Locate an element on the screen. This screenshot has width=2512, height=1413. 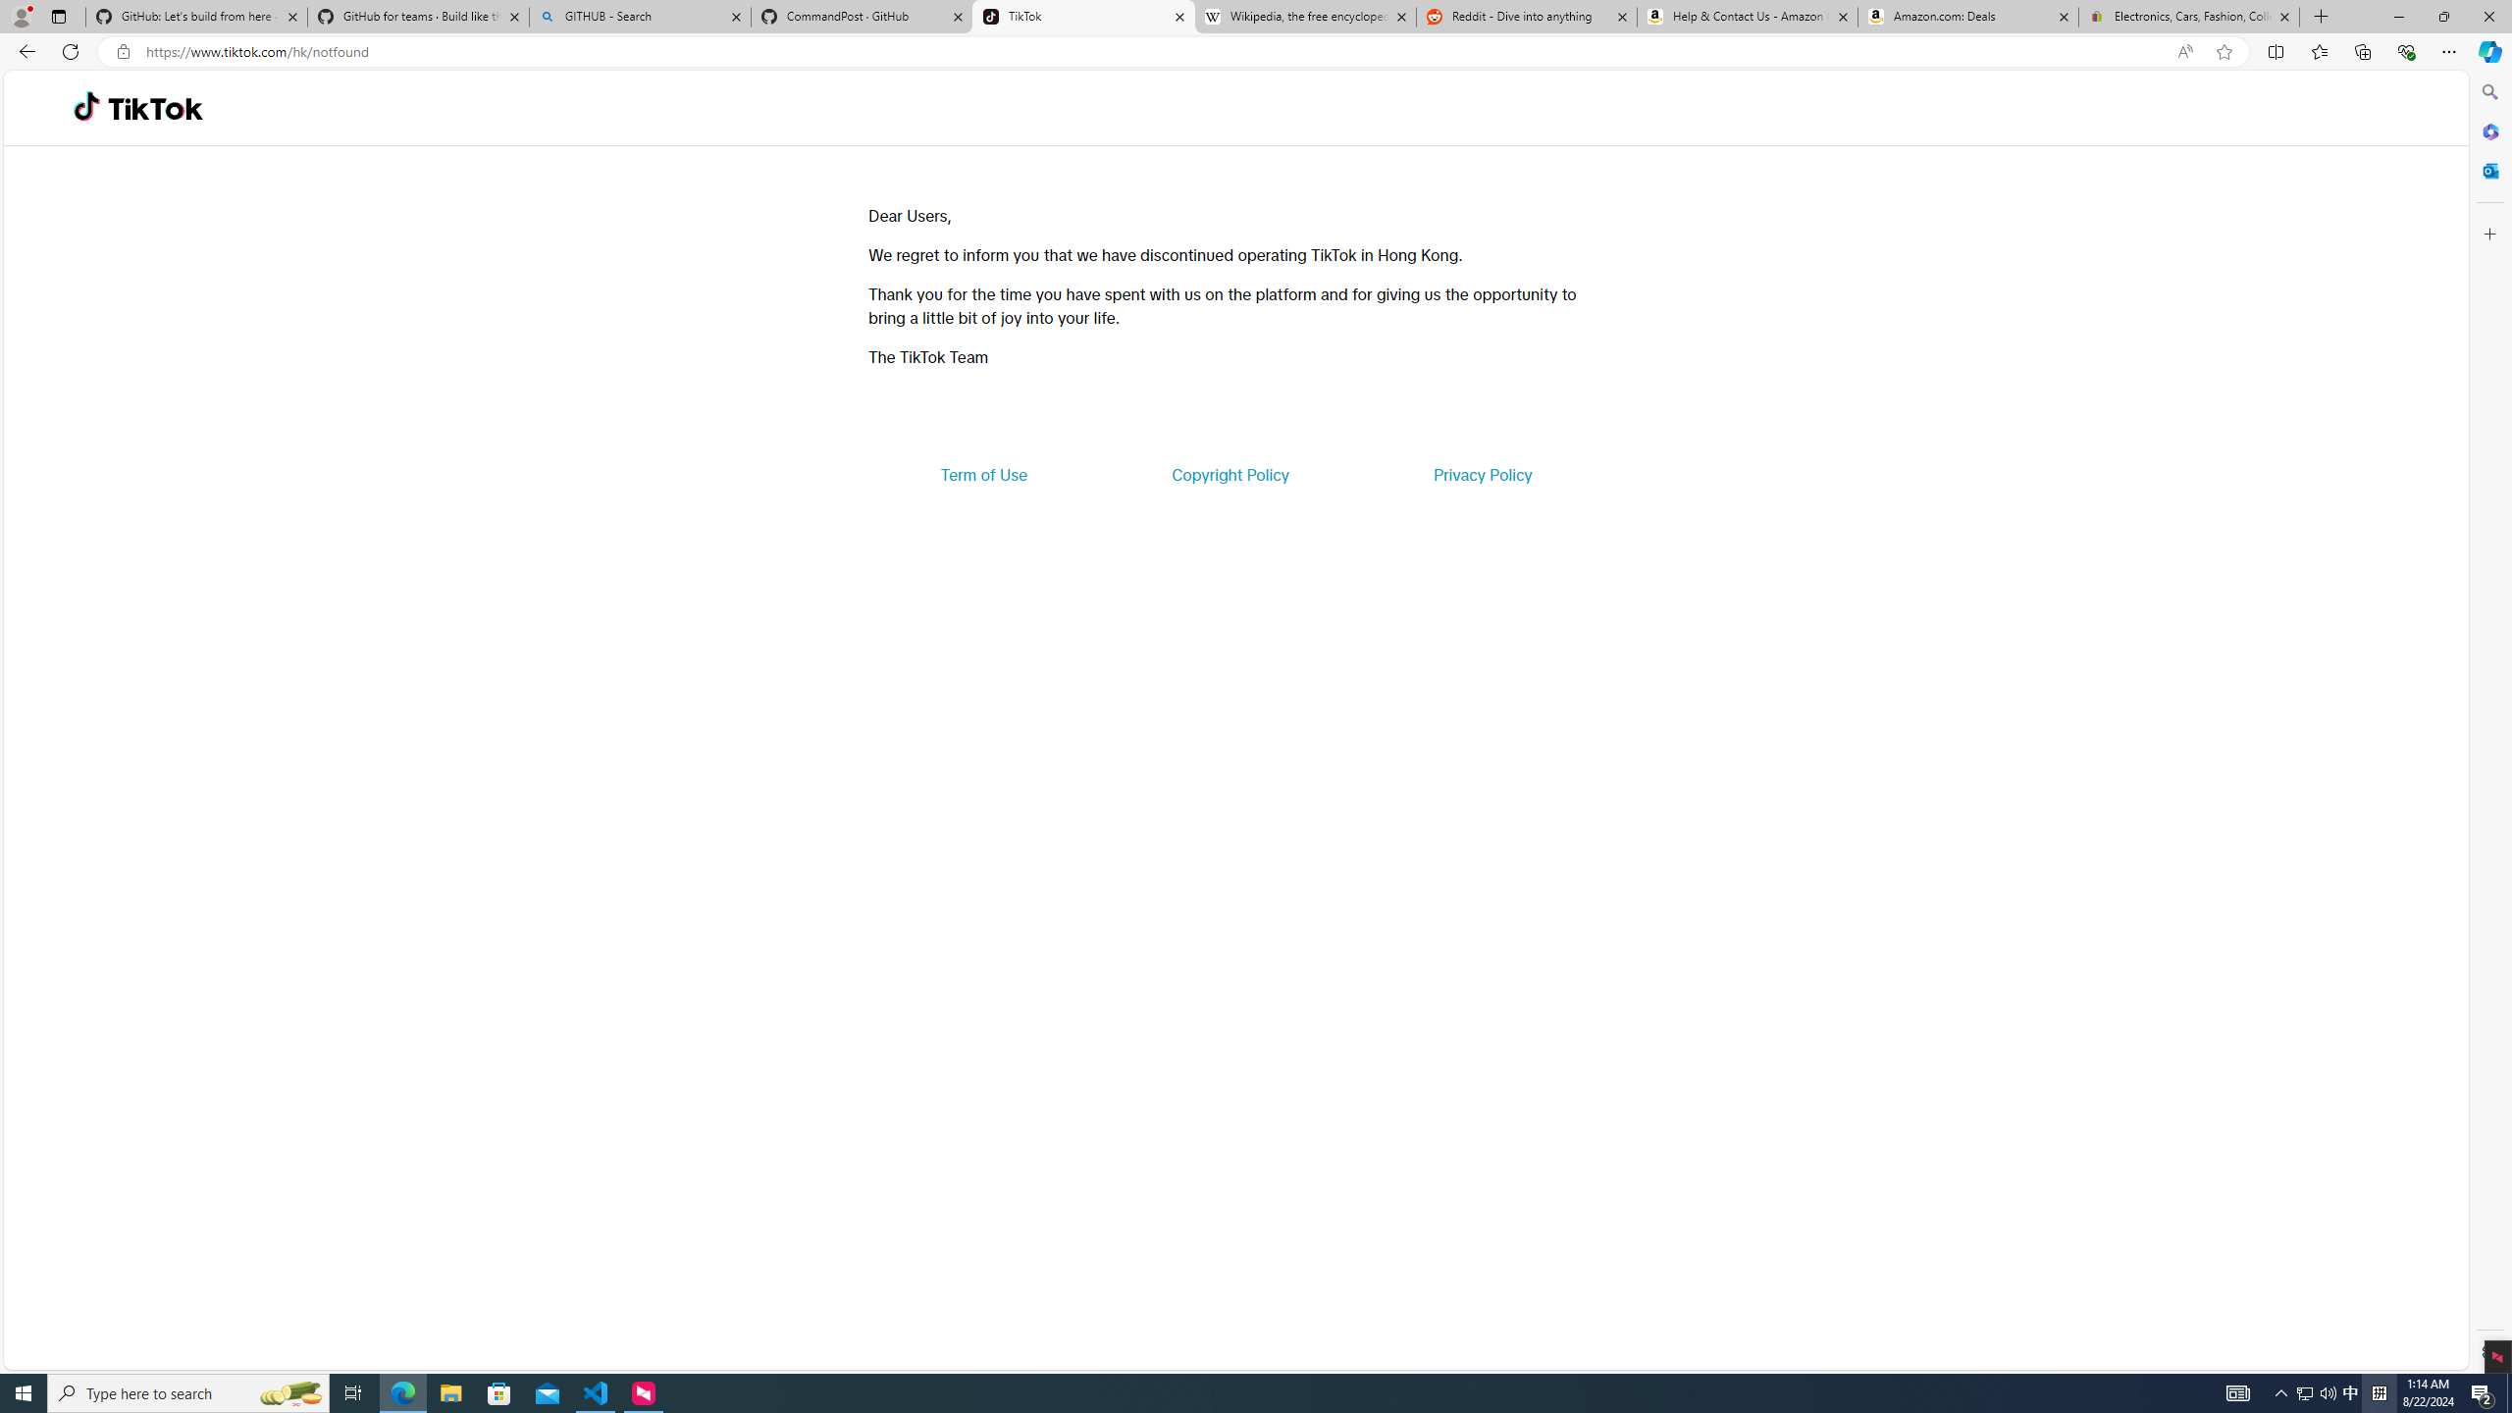
Copyright Policy is located at coordinates (1229, 475).